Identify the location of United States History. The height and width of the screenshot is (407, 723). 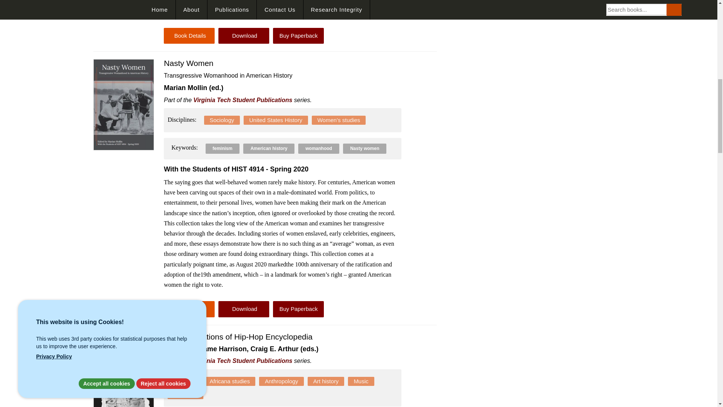
(276, 120).